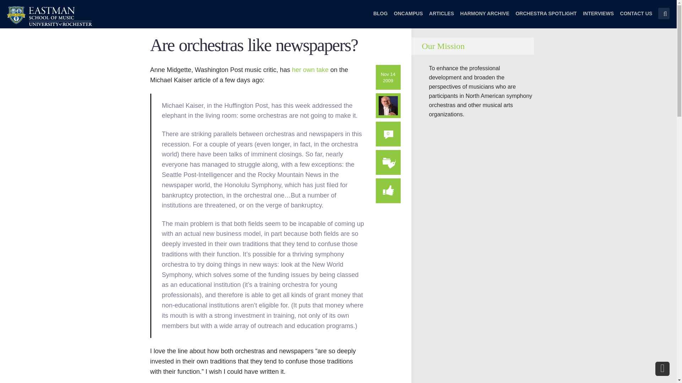 Image resolution: width=682 pixels, height=383 pixels. I want to click on Type here to search..., so click(664, 13).